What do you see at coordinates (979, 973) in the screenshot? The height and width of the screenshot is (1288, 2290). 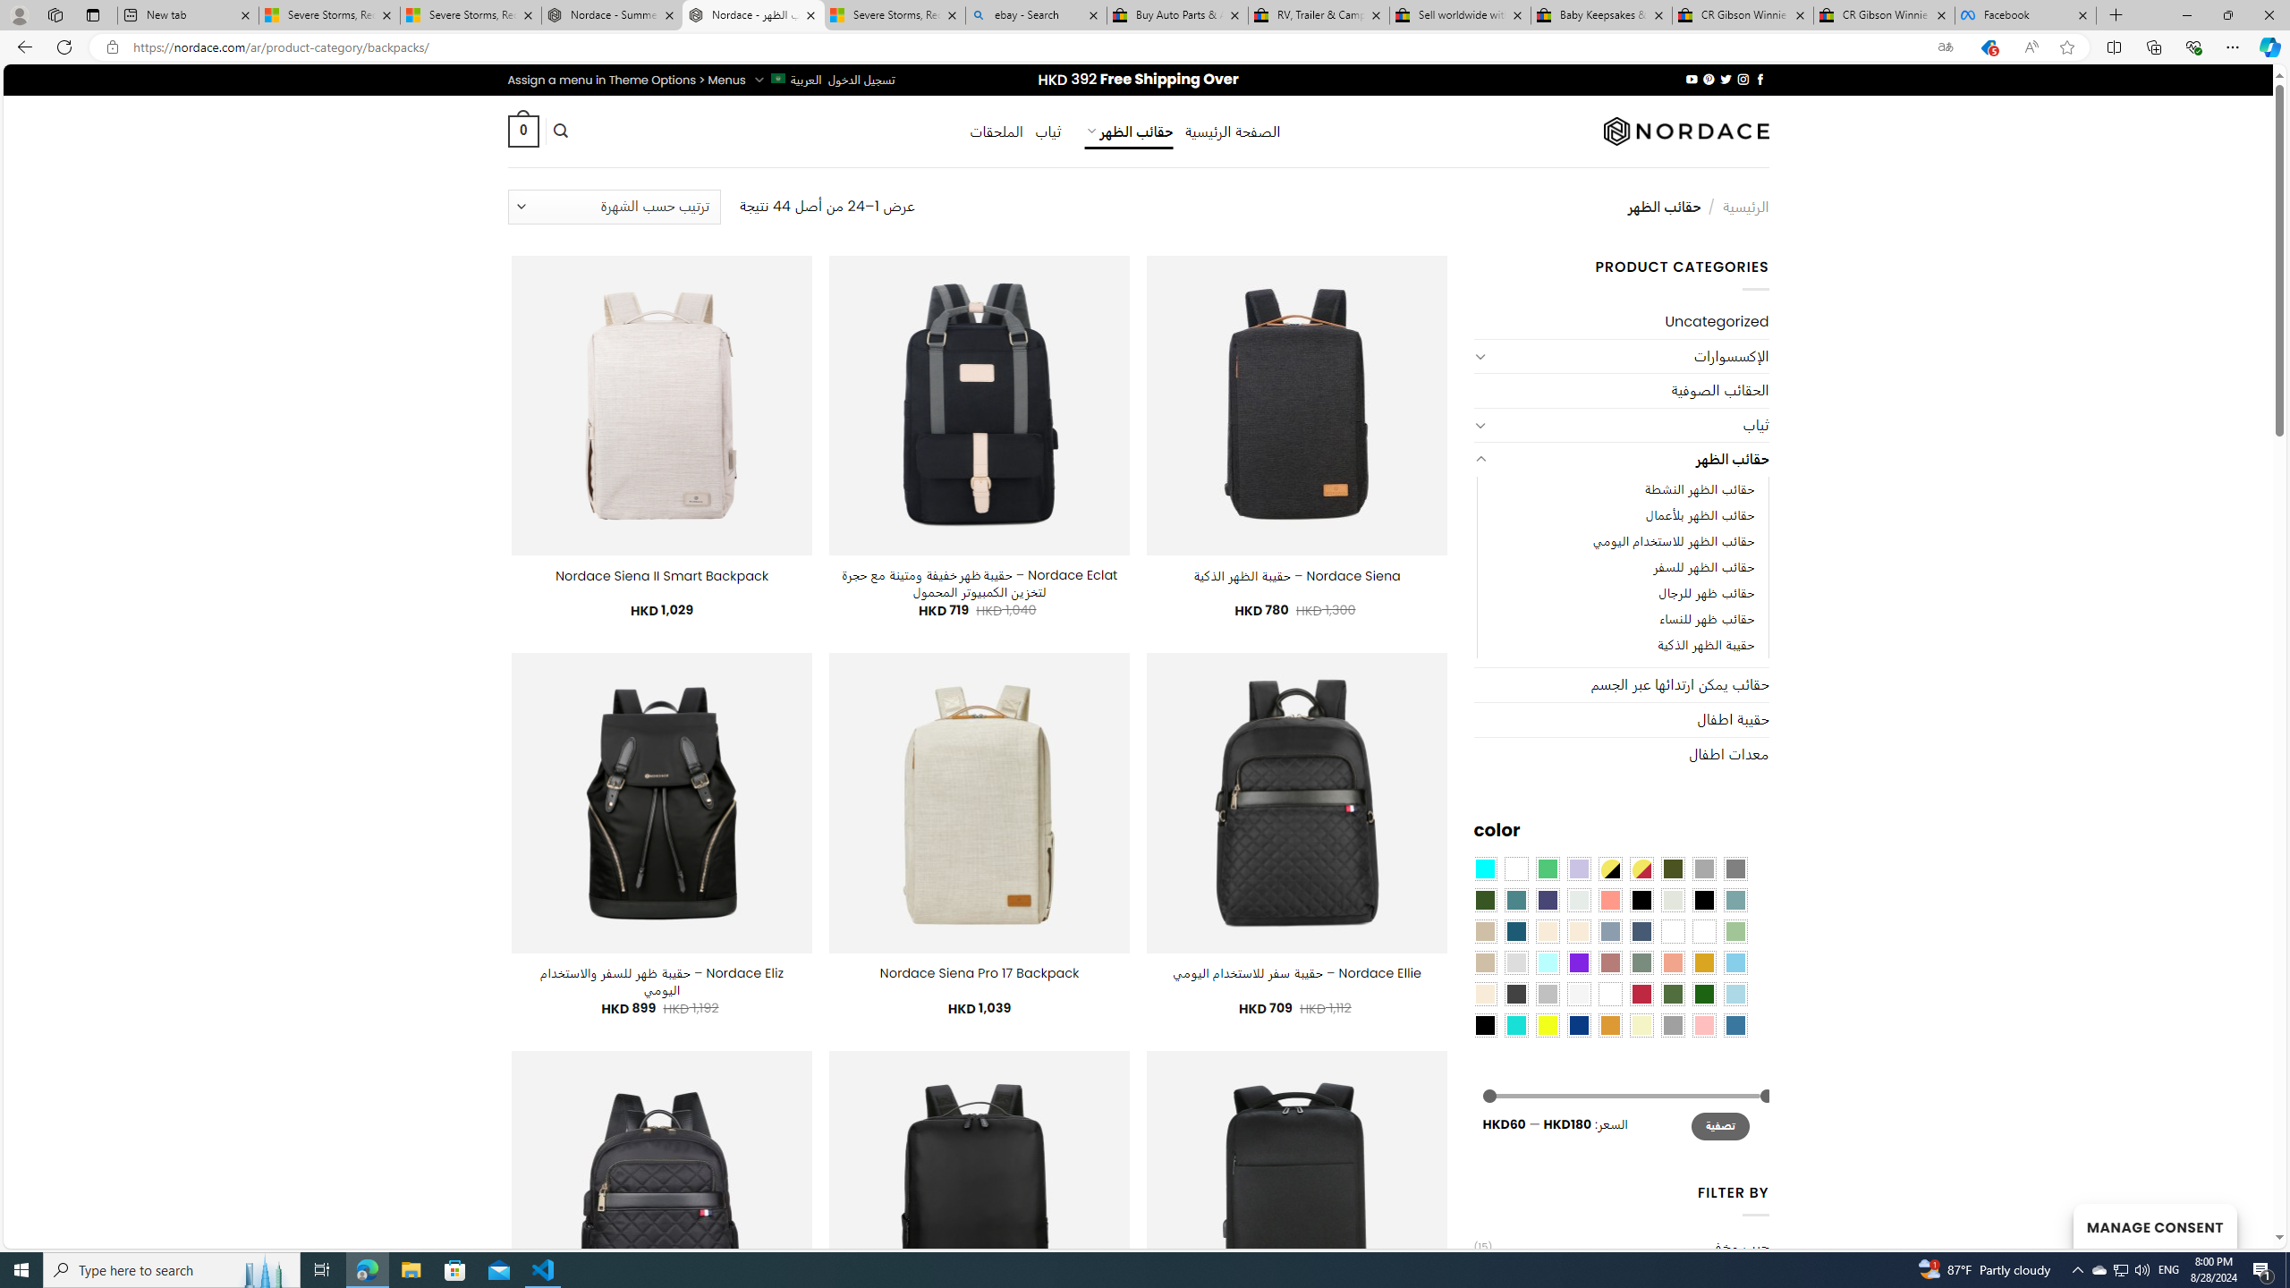 I see `Nordace Siena Pro 17 Backpack` at bounding box center [979, 973].